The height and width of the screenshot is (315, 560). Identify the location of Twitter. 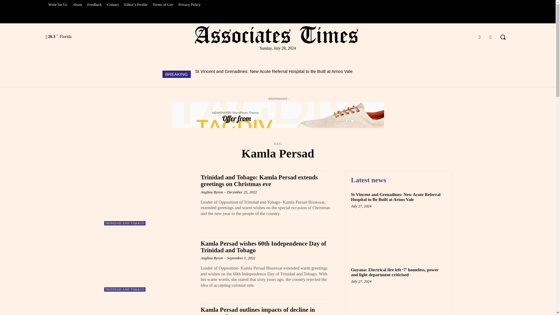
(491, 37).